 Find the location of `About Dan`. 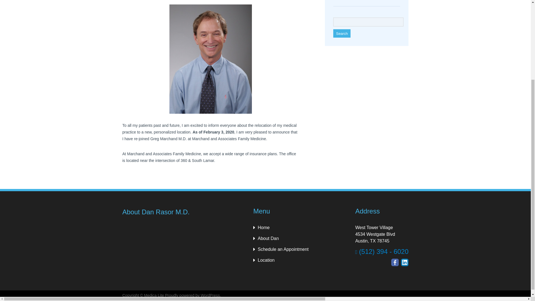

About Dan is located at coordinates (267, 238).